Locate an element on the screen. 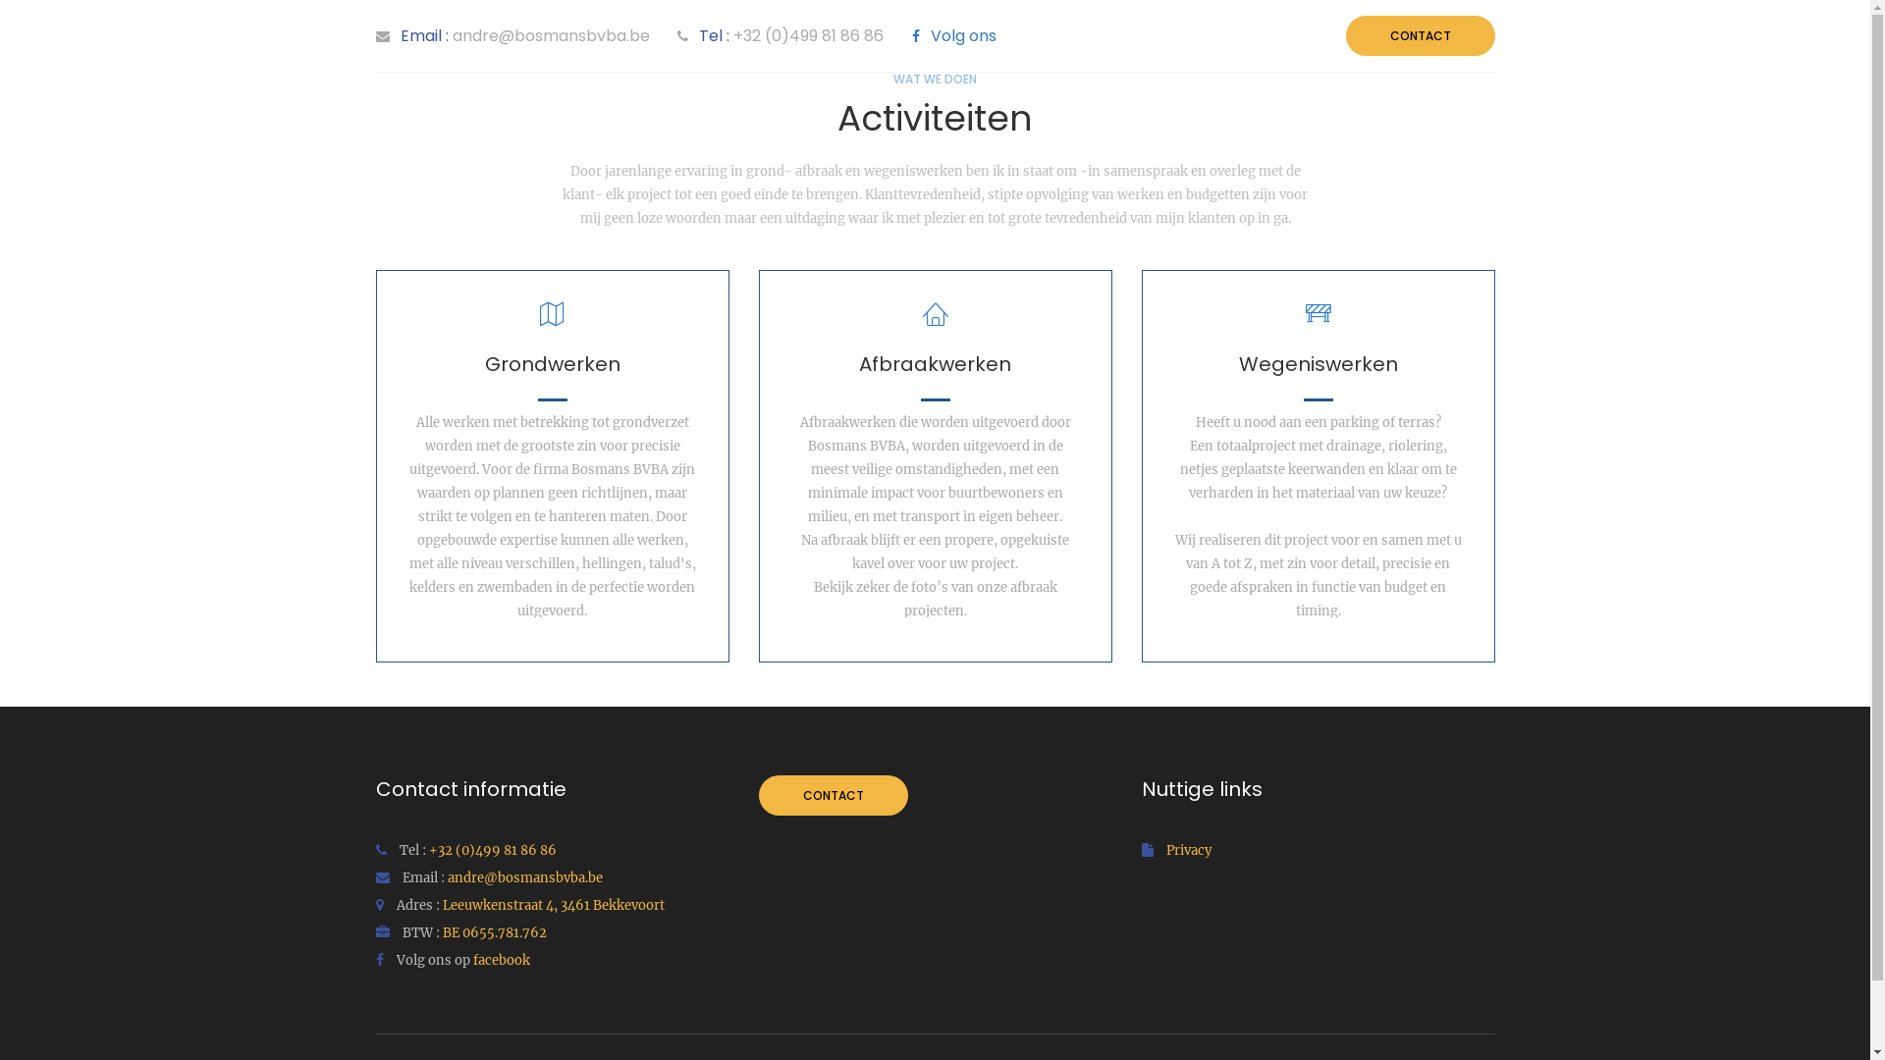 The width and height of the screenshot is (1885, 1060). HOME is located at coordinates (1292, 107).